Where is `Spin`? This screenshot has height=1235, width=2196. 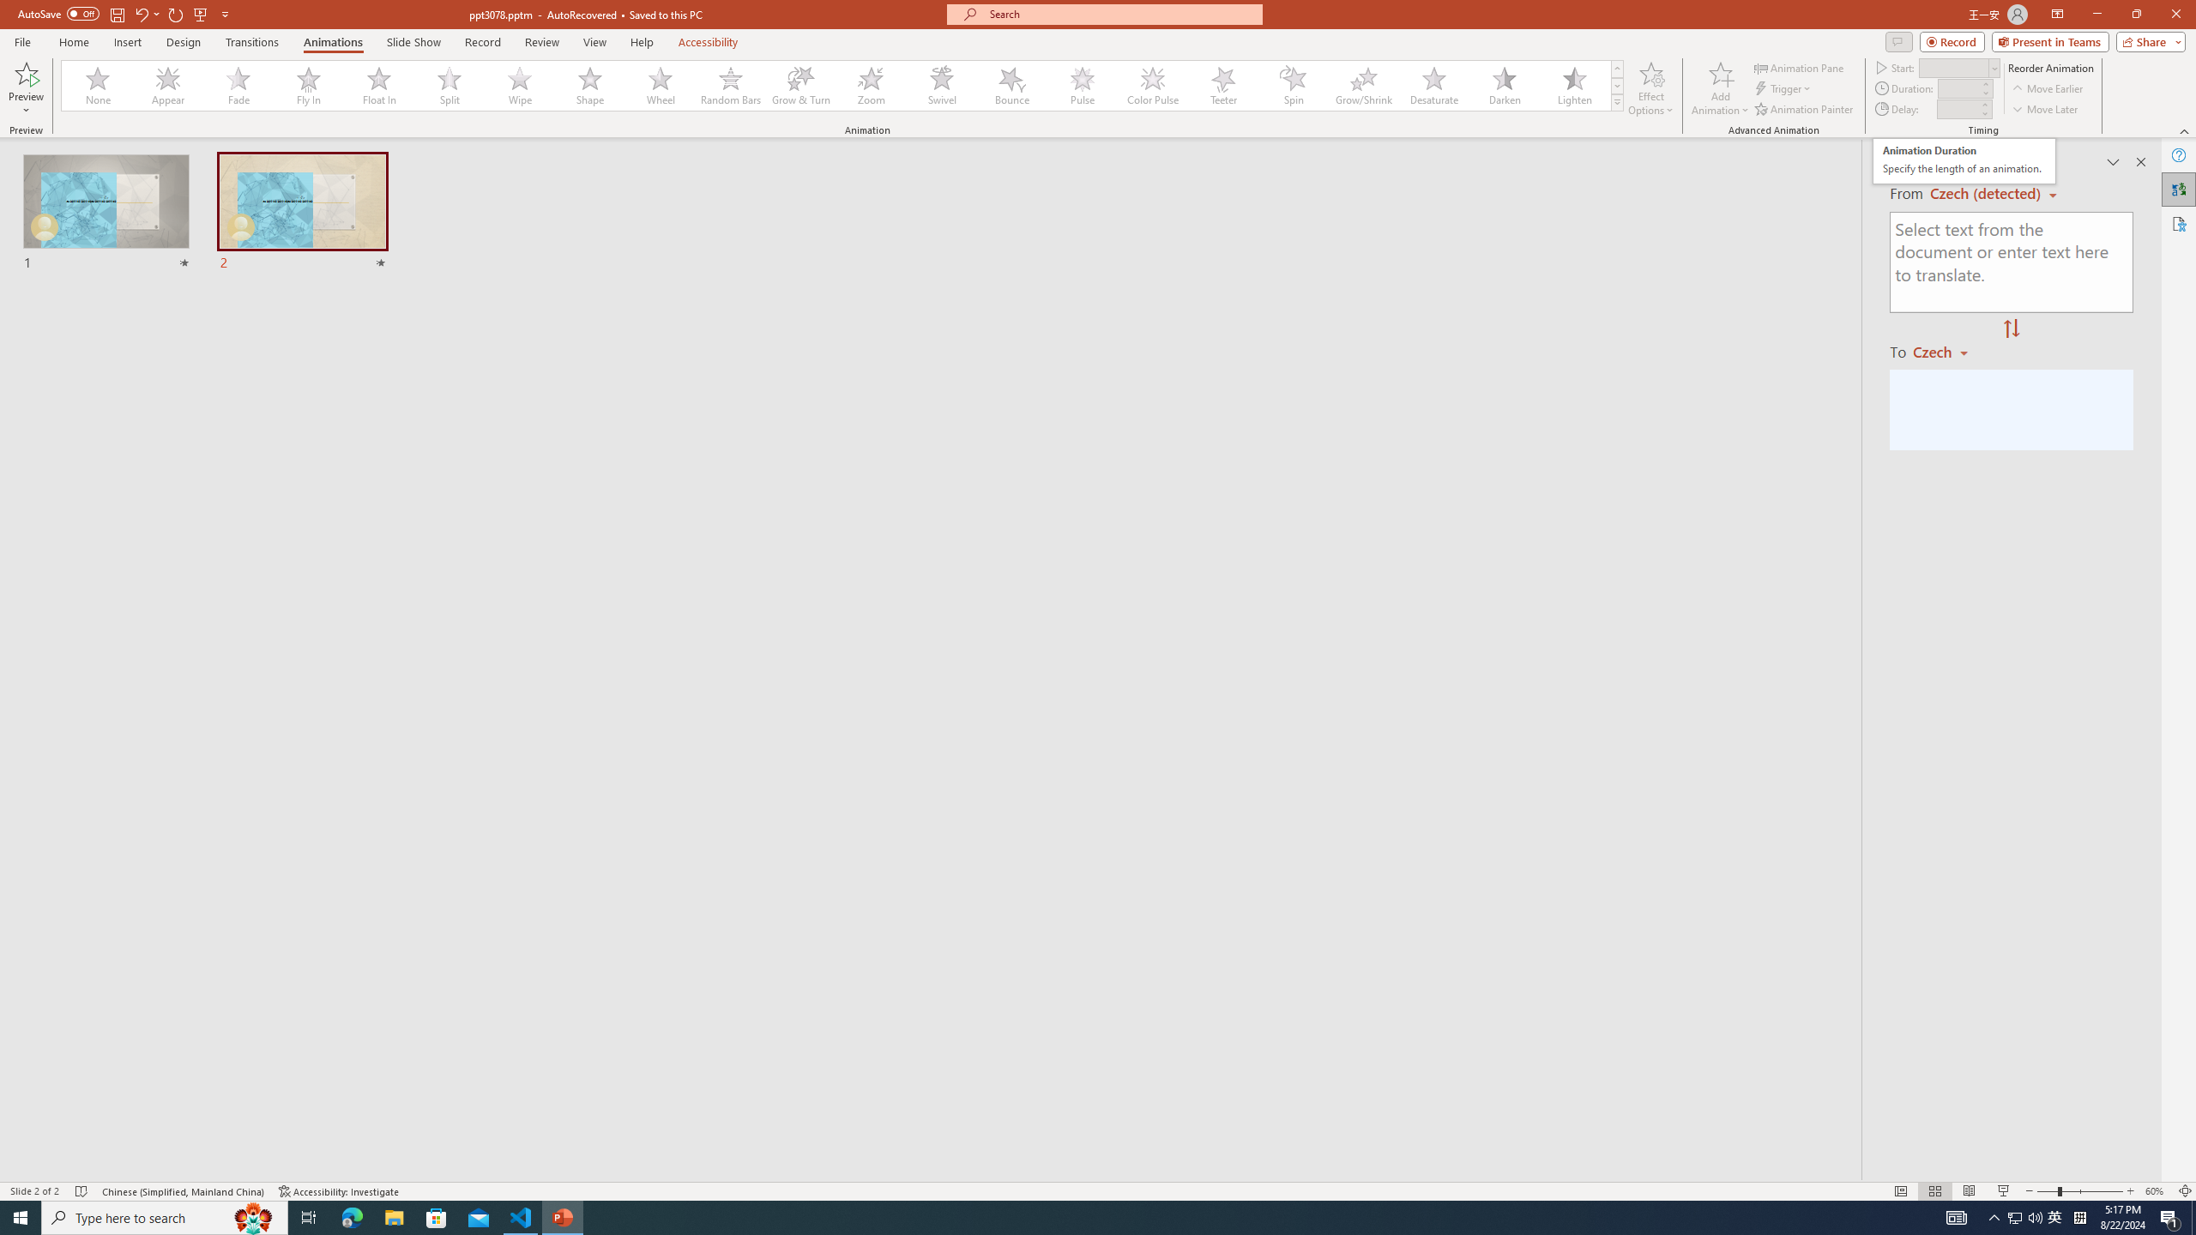 Spin is located at coordinates (1293, 86).